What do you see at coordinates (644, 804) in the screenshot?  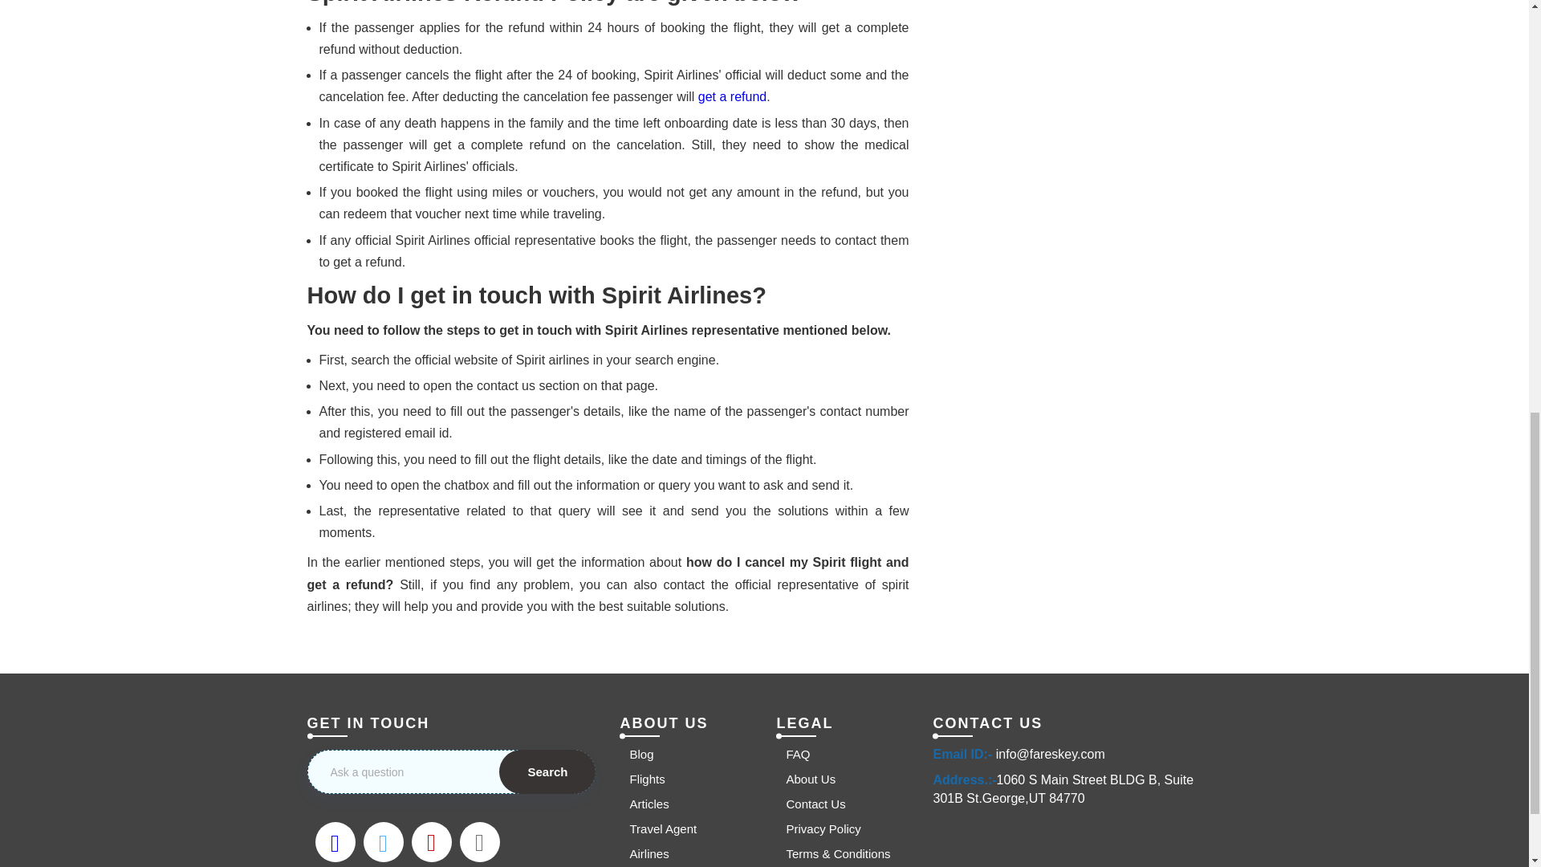 I see `Articles` at bounding box center [644, 804].